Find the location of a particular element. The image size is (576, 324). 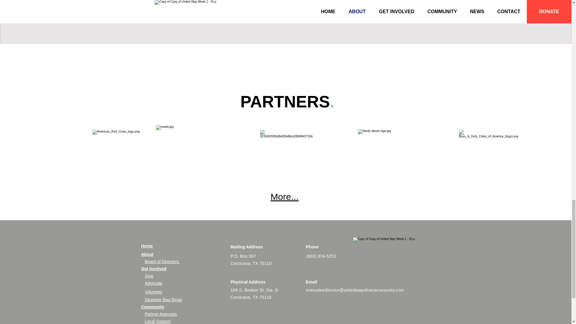

More... is located at coordinates (284, 196).